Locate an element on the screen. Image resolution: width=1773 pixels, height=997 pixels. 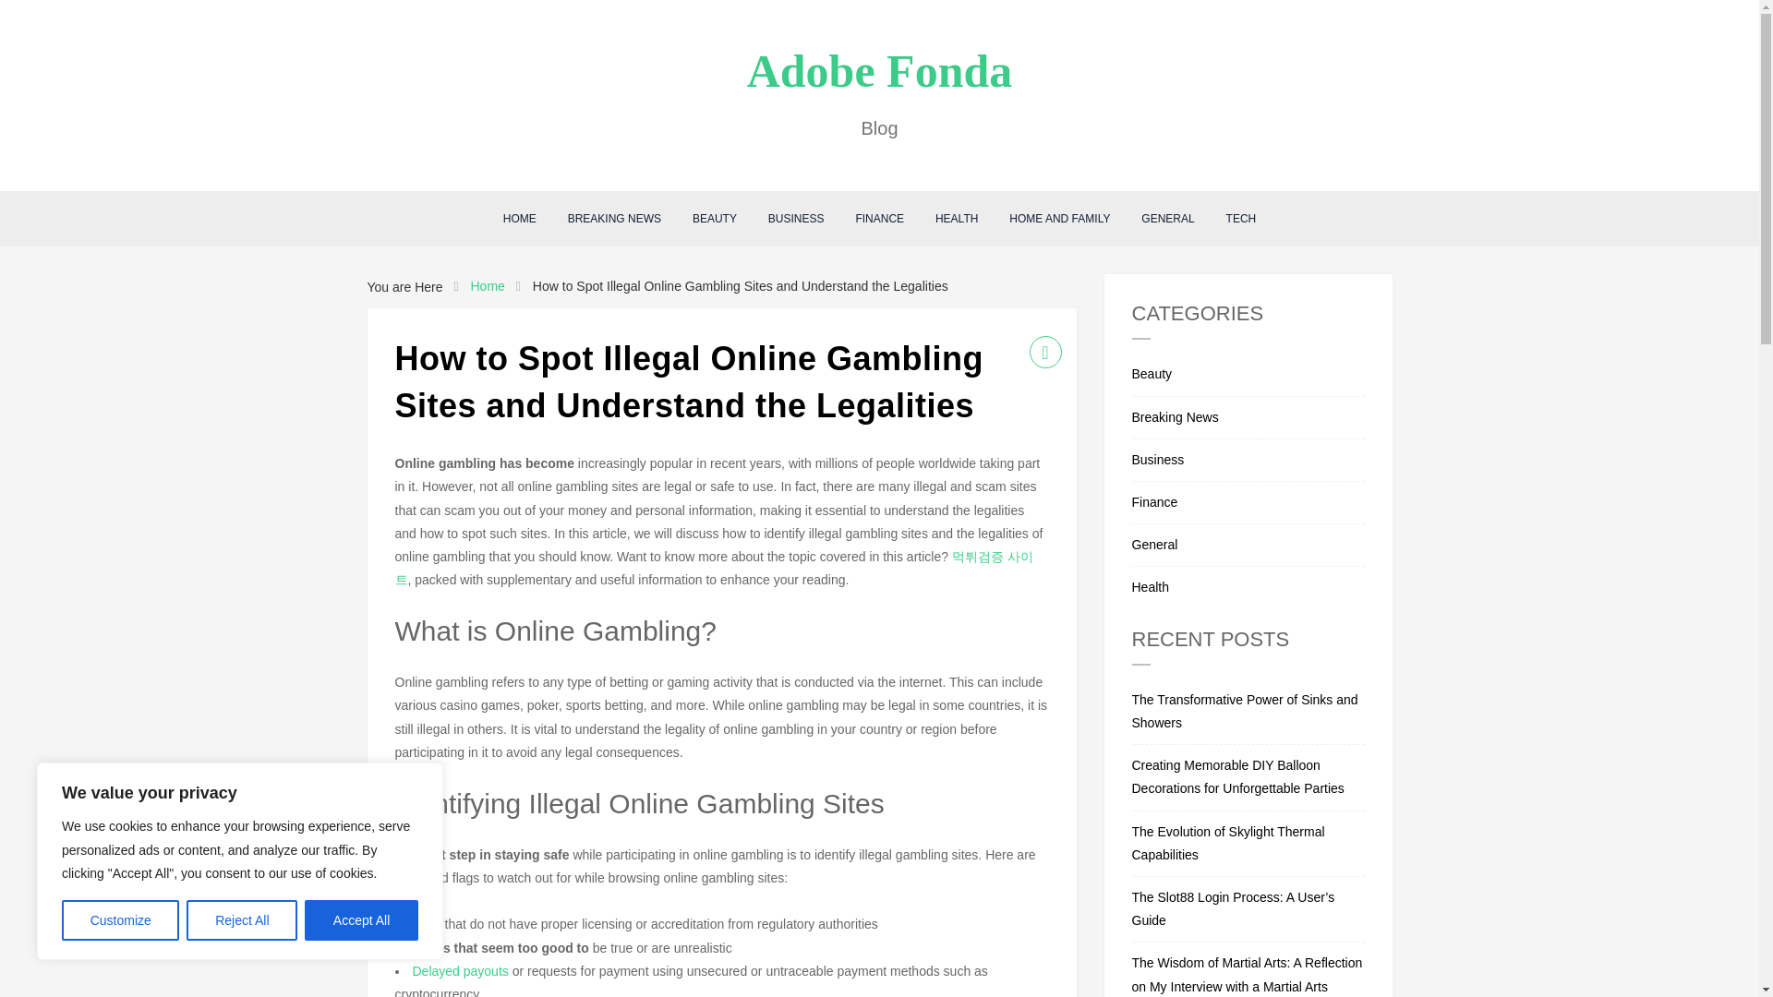
FINANCE is located at coordinates (879, 218).